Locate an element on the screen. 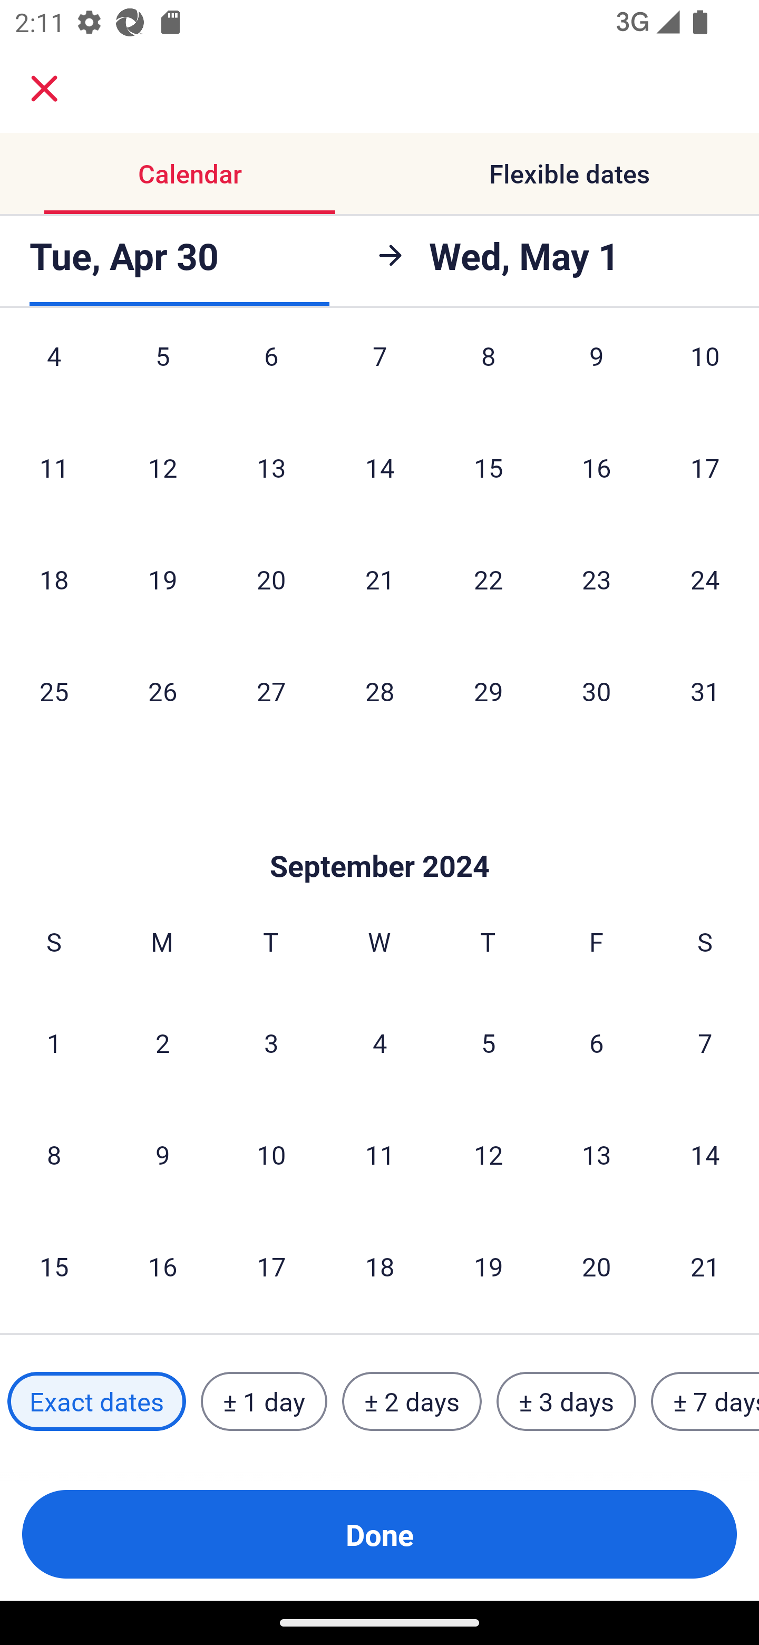 The image size is (759, 1645). 21 Saturday, September 21, 2024 is located at coordinates (705, 1266).